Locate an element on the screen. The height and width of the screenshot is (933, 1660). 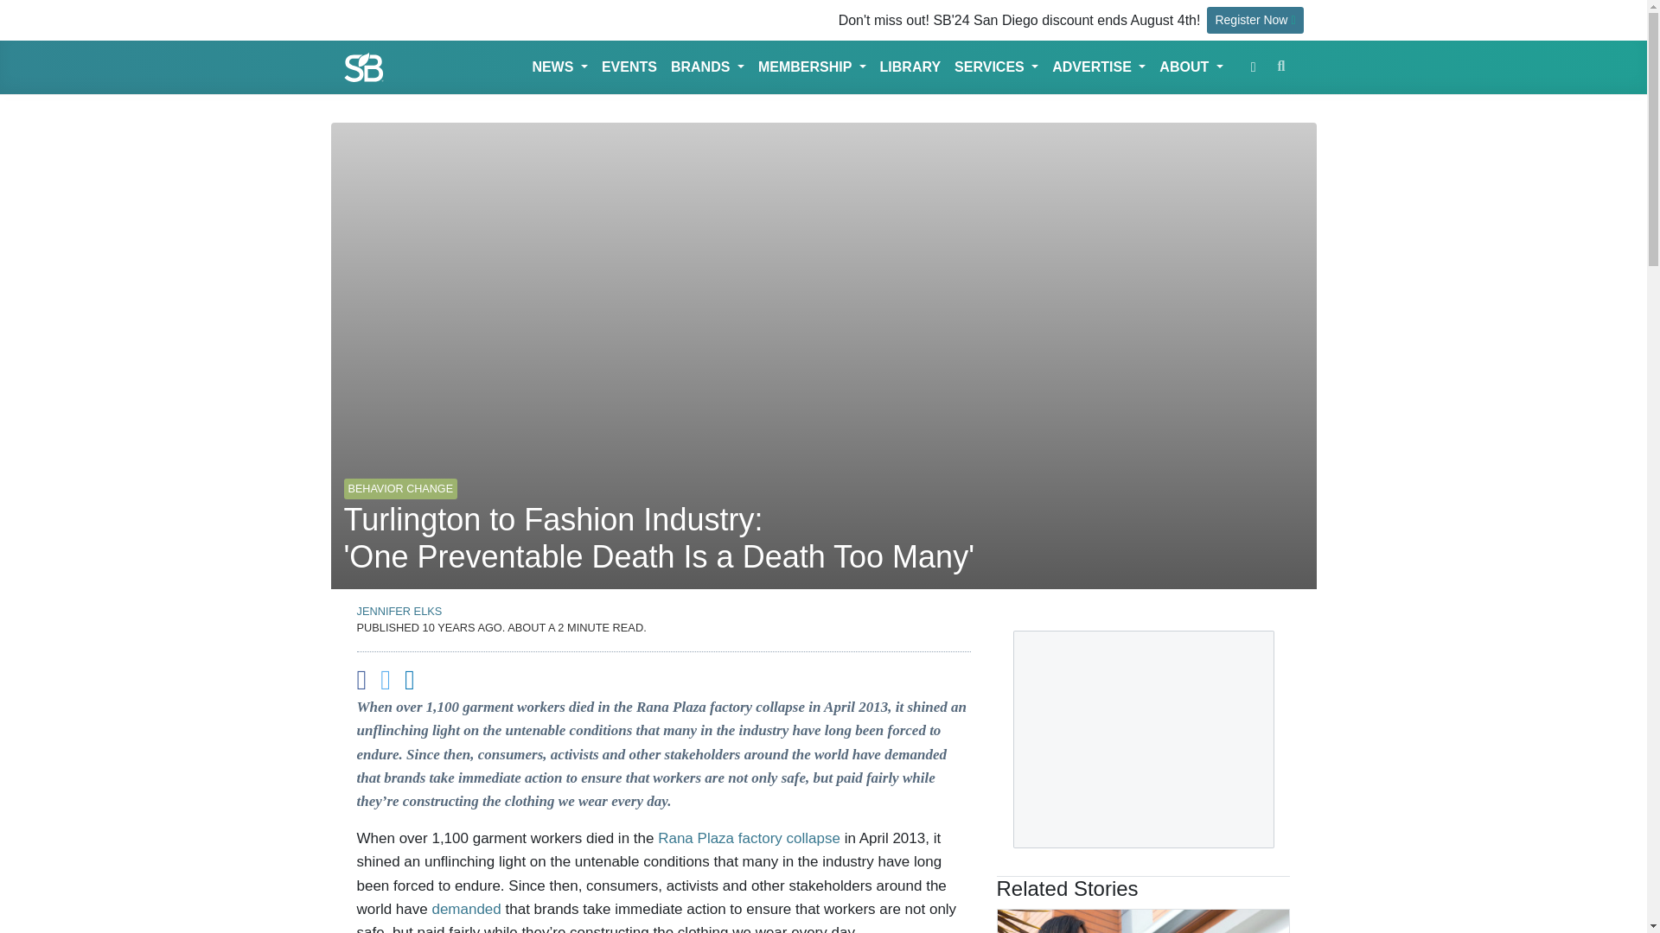
MEMBERSHIP is located at coordinates (812, 67).